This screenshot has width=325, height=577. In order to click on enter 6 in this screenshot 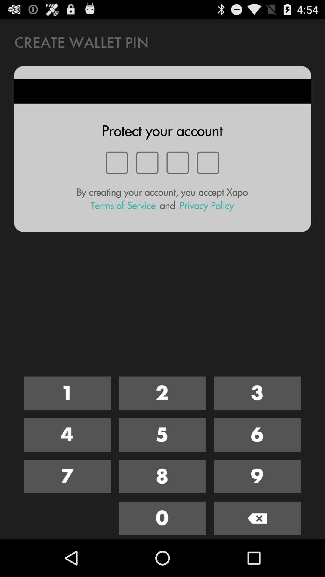, I will do `click(257, 435)`.